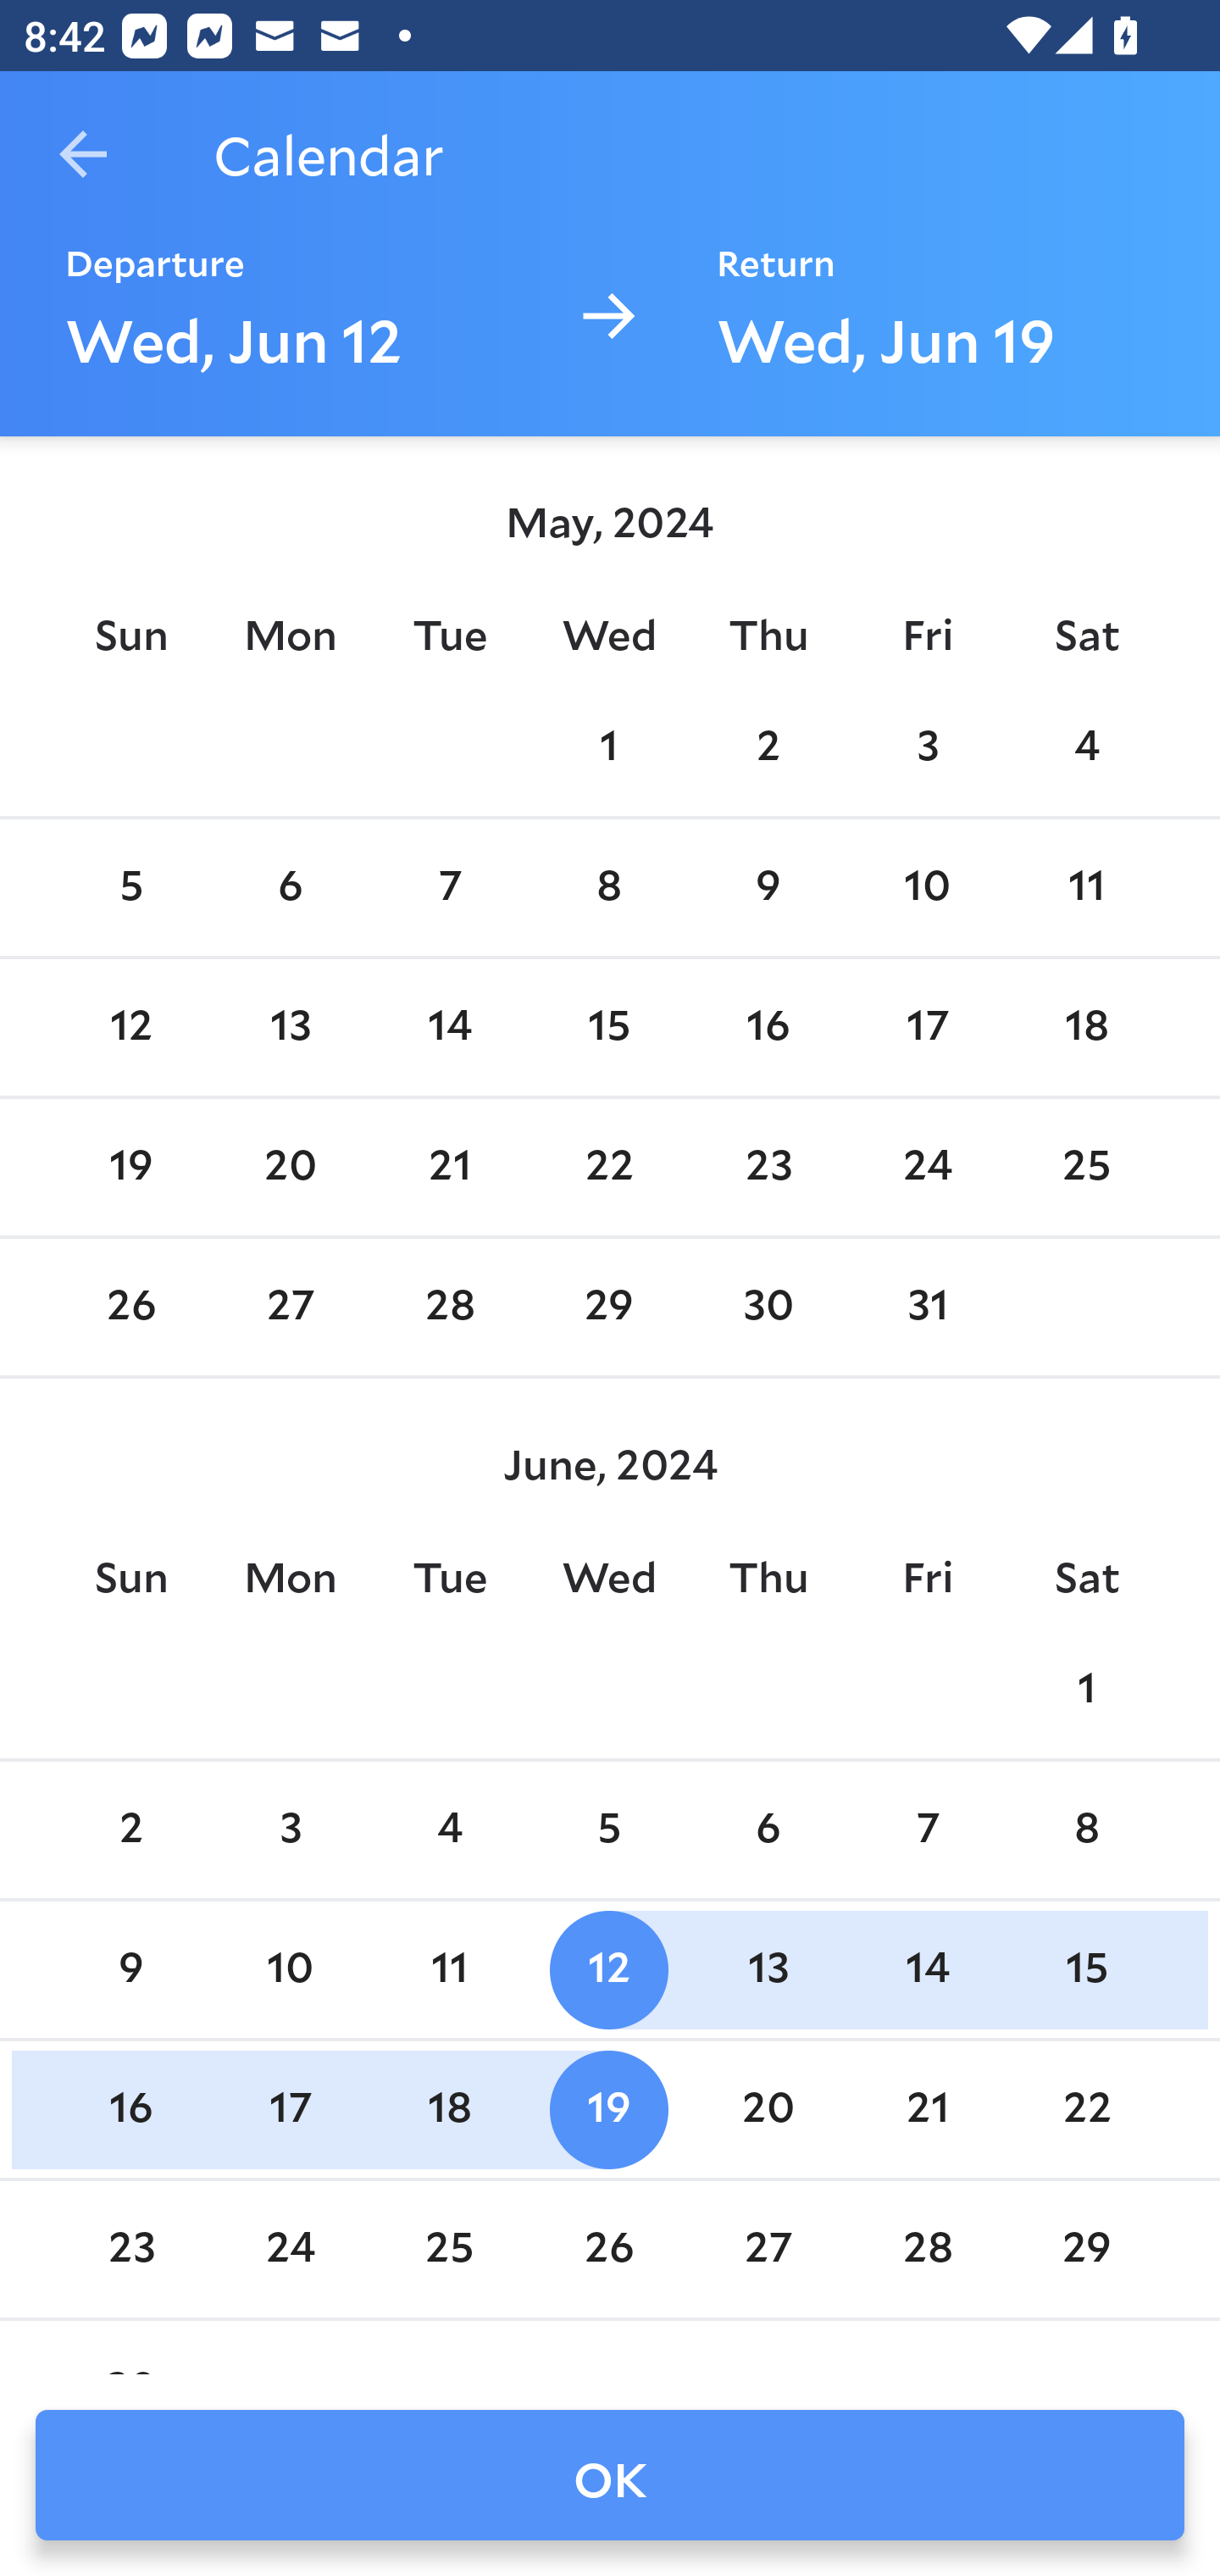 Image resolution: width=1220 pixels, height=2576 pixels. Describe the element at coordinates (768, 2249) in the screenshot. I see `27` at that location.